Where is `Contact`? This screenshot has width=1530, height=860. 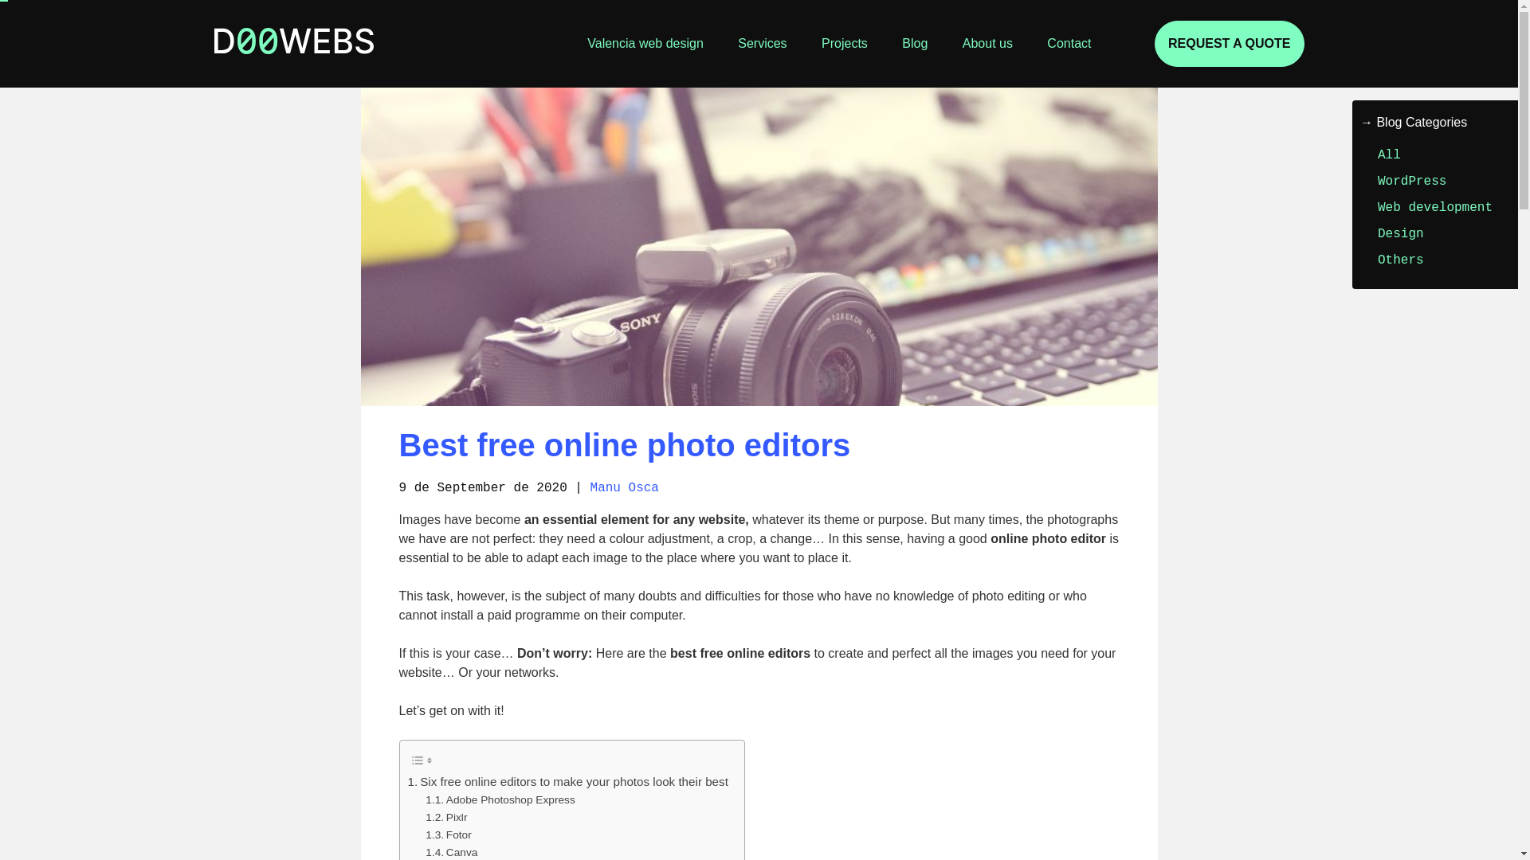 Contact is located at coordinates (1068, 43).